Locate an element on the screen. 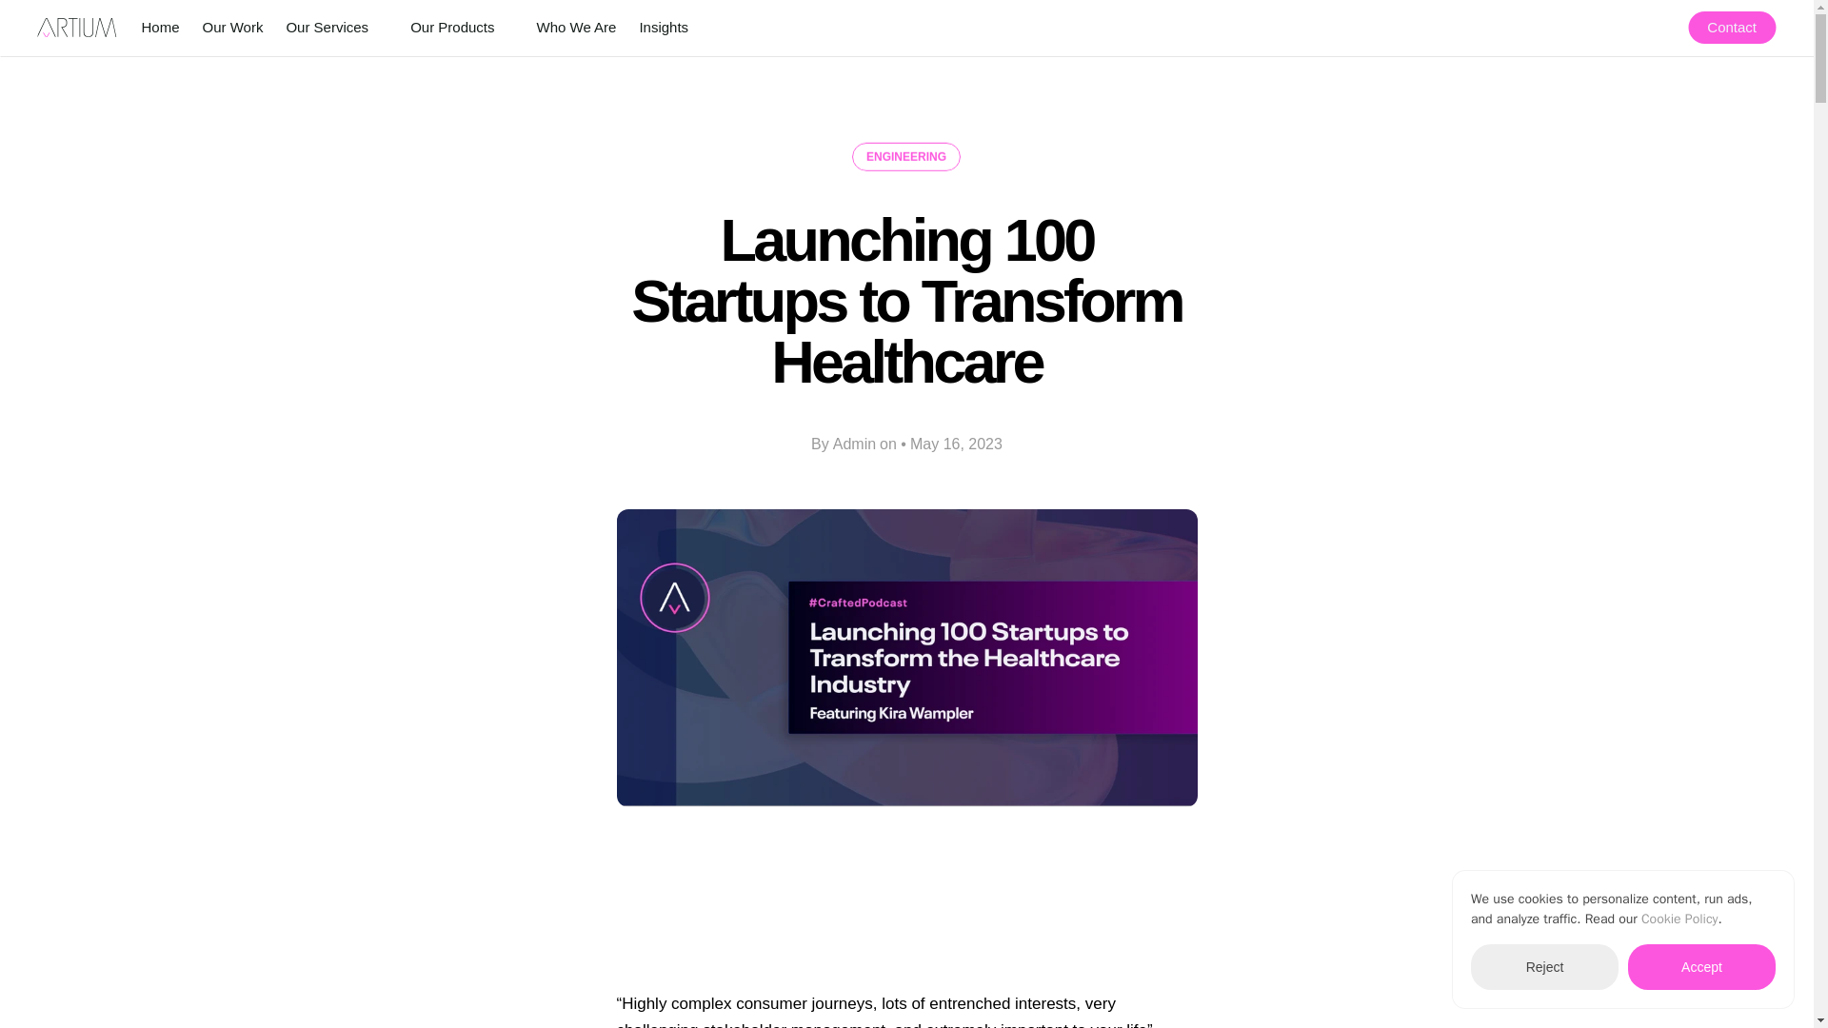  Home is located at coordinates (160, 27).